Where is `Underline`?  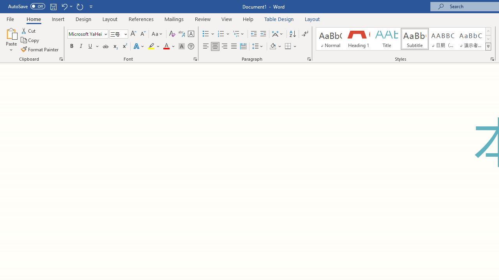
Underline is located at coordinates (94, 47).